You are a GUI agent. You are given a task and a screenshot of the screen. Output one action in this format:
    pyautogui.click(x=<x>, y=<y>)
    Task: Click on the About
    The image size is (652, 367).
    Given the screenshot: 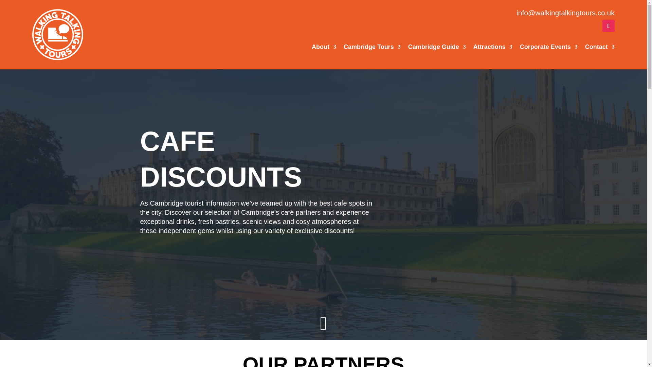 What is the action you would take?
    pyautogui.click(x=324, y=48)
    